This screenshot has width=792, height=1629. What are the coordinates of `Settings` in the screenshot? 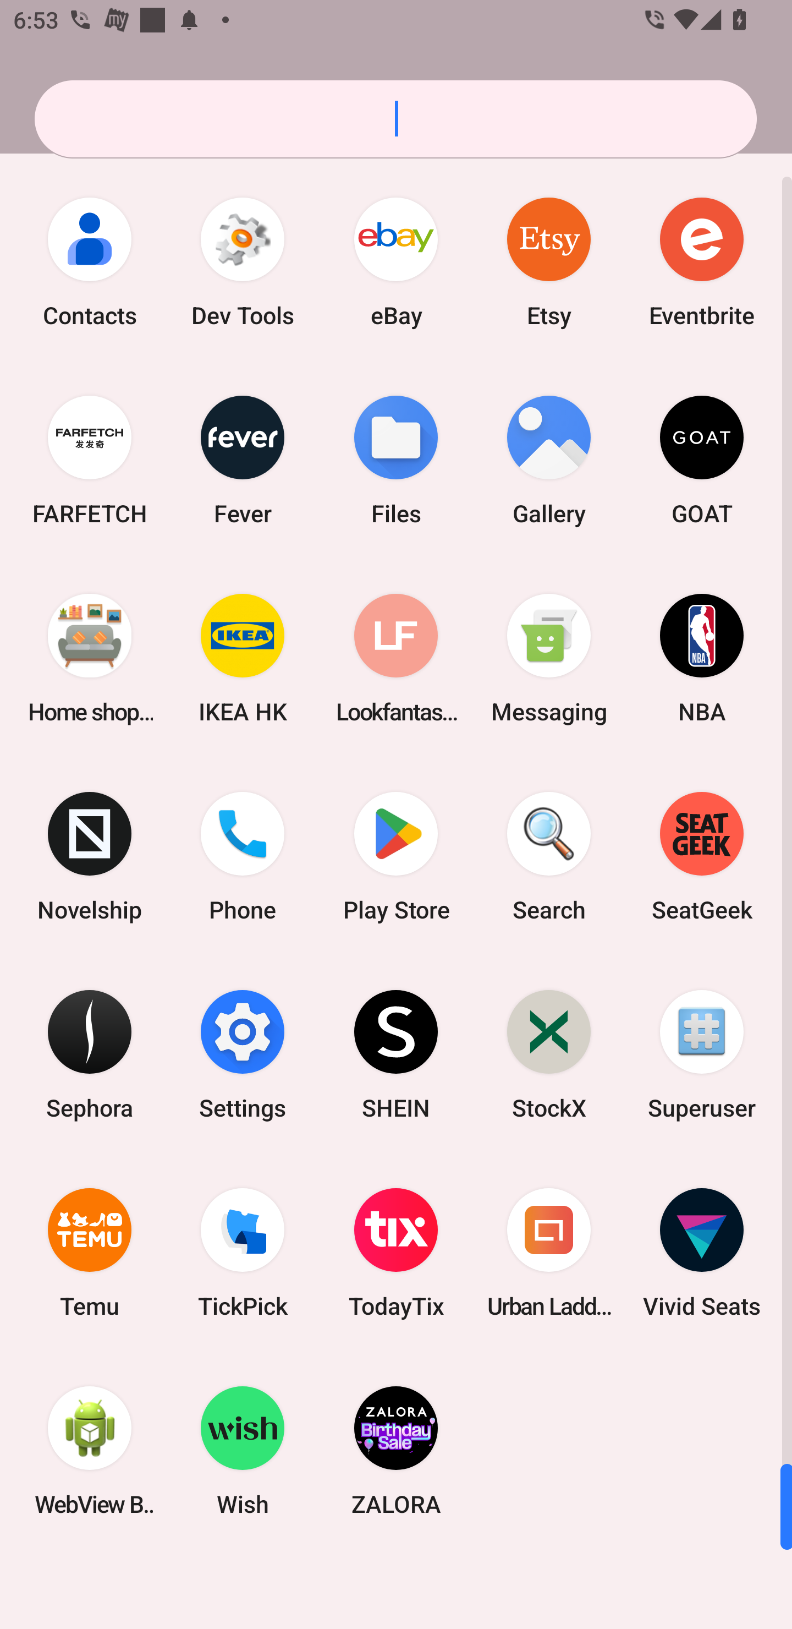 It's located at (243, 1053).